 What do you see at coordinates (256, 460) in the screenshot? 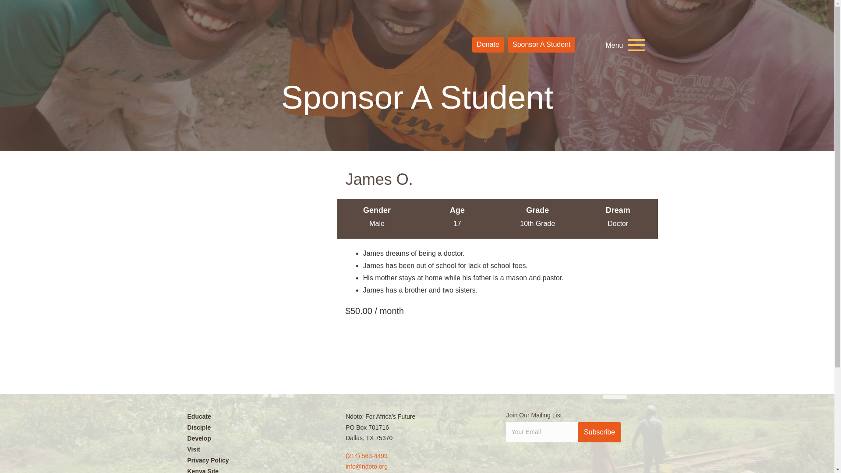
I see `Privacy Policy` at bounding box center [256, 460].